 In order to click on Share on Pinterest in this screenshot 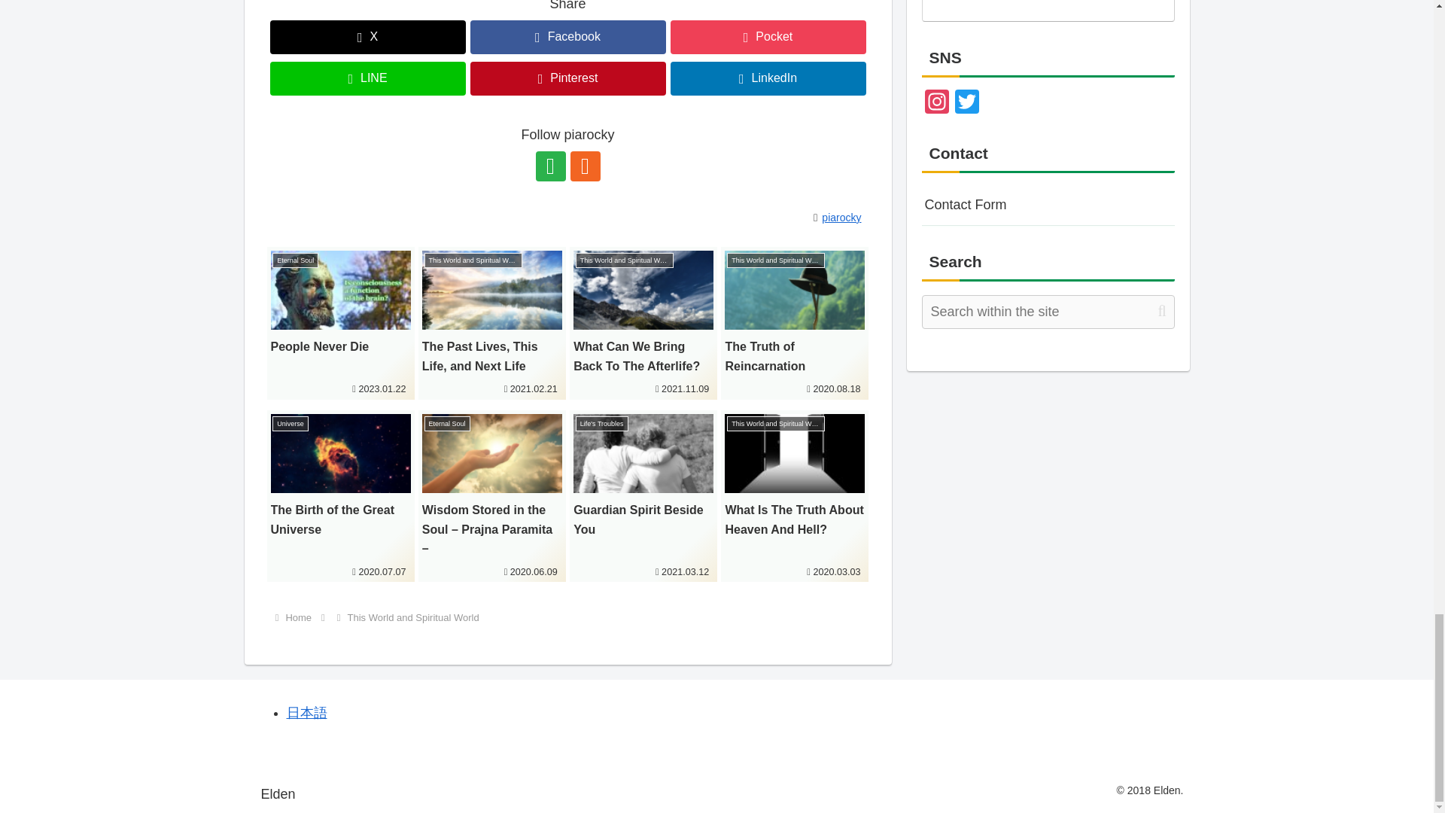, I will do `click(567, 78)`.